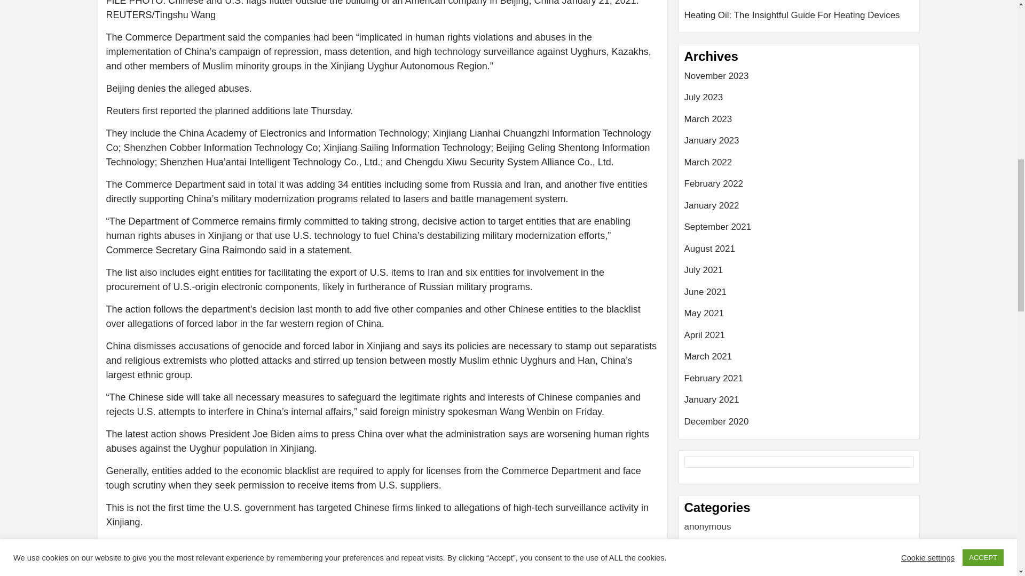 This screenshot has height=576, width=1025. I want to click on Heating Oil: The Insightful Guide For Heating Devices, so click(799, 15).